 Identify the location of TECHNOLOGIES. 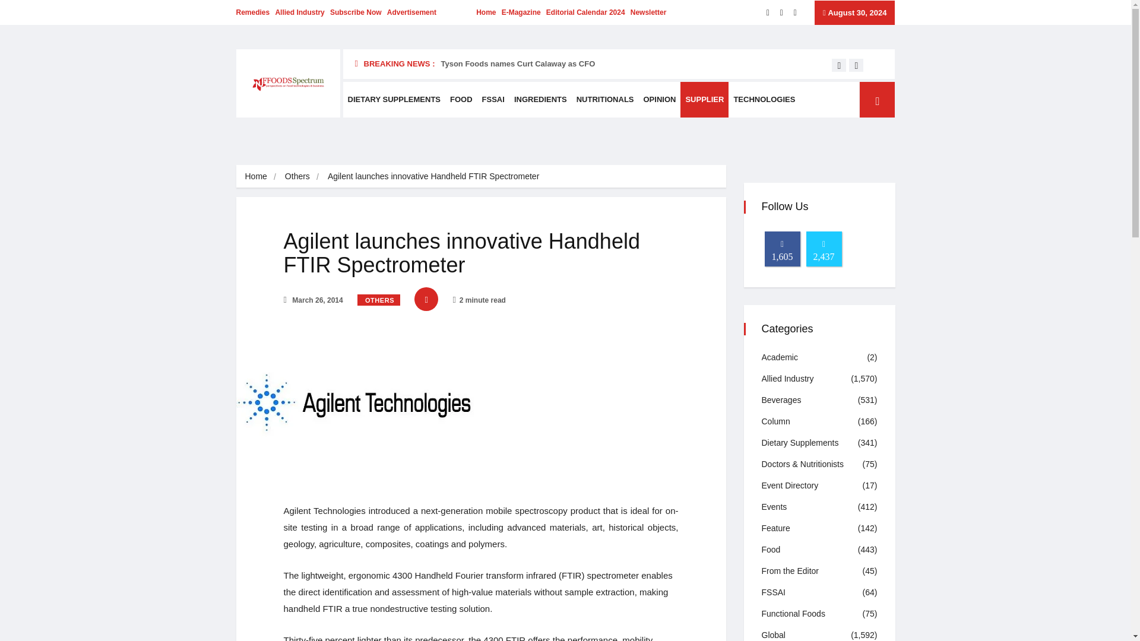
(764, 100).